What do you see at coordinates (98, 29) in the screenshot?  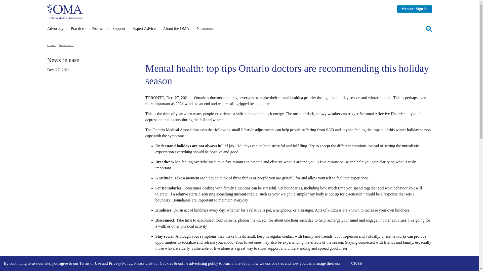 I see `Practice and Professional Support` at bounding box center [98, 29].